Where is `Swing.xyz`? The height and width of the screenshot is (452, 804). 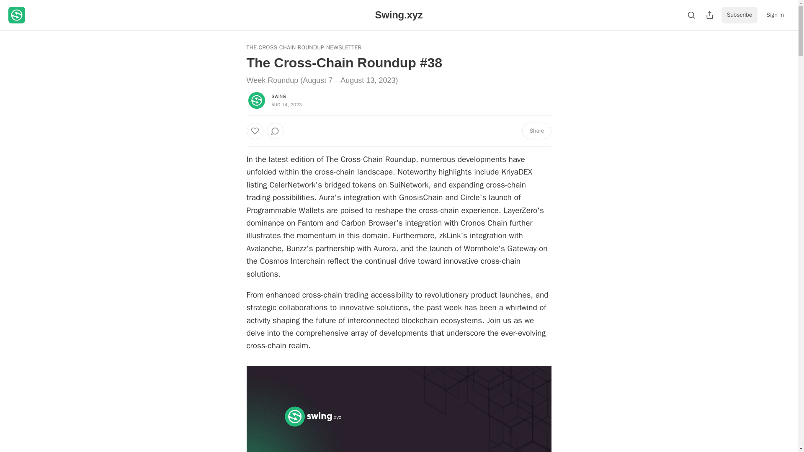 Swing.xyz is located at coordinates (399, 14).